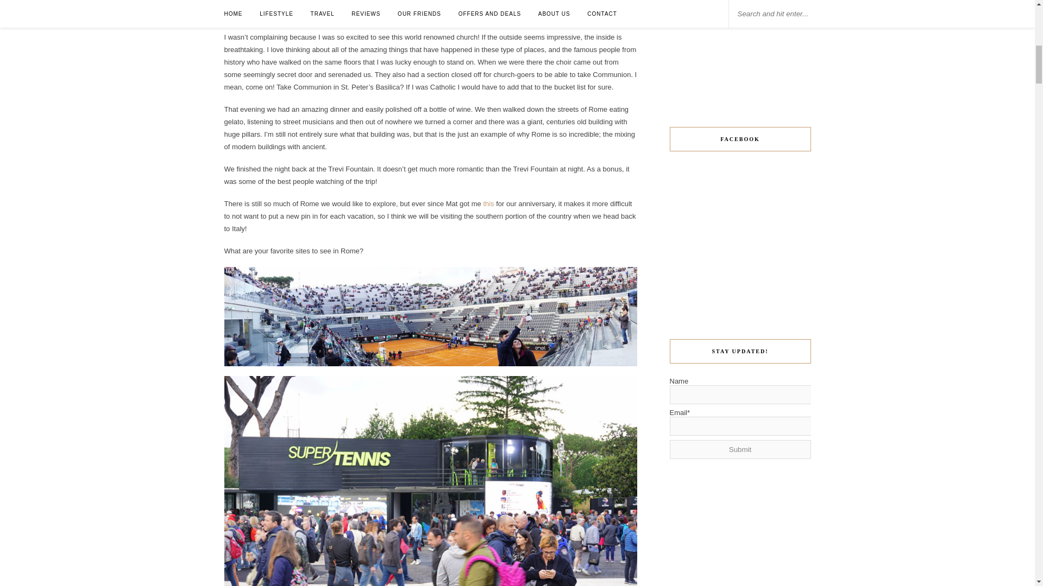  I want to click on Submit, so click(740, 449).